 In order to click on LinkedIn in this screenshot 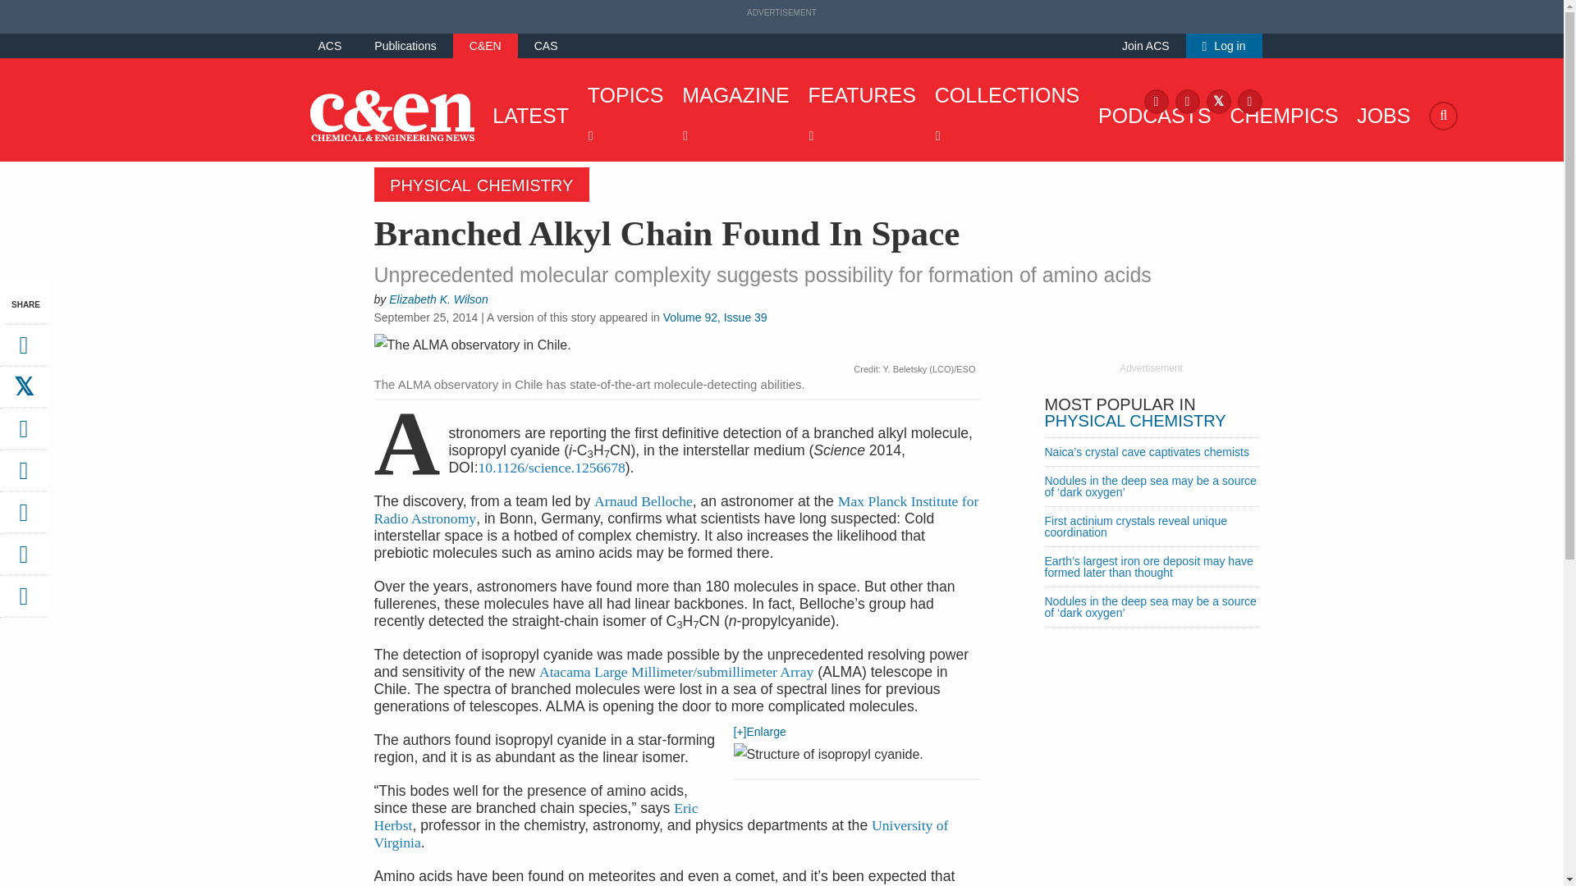, I will do `click(1249, 100)`.